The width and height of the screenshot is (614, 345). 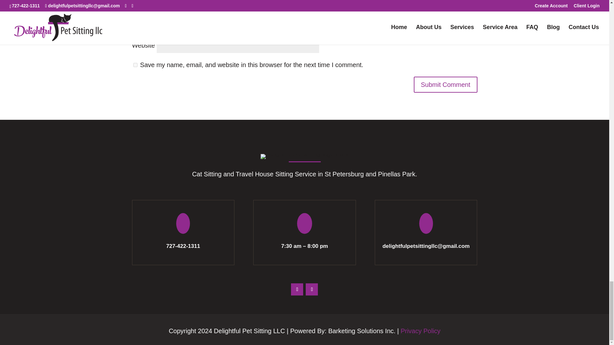 I want to click on delightful pet sitting logo dark, so click(x=304, y=156).